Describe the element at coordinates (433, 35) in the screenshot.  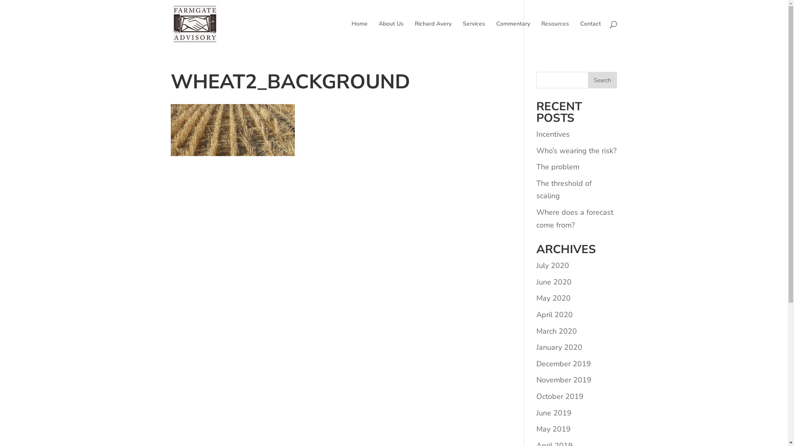
I see `Richard Avery` at that location.